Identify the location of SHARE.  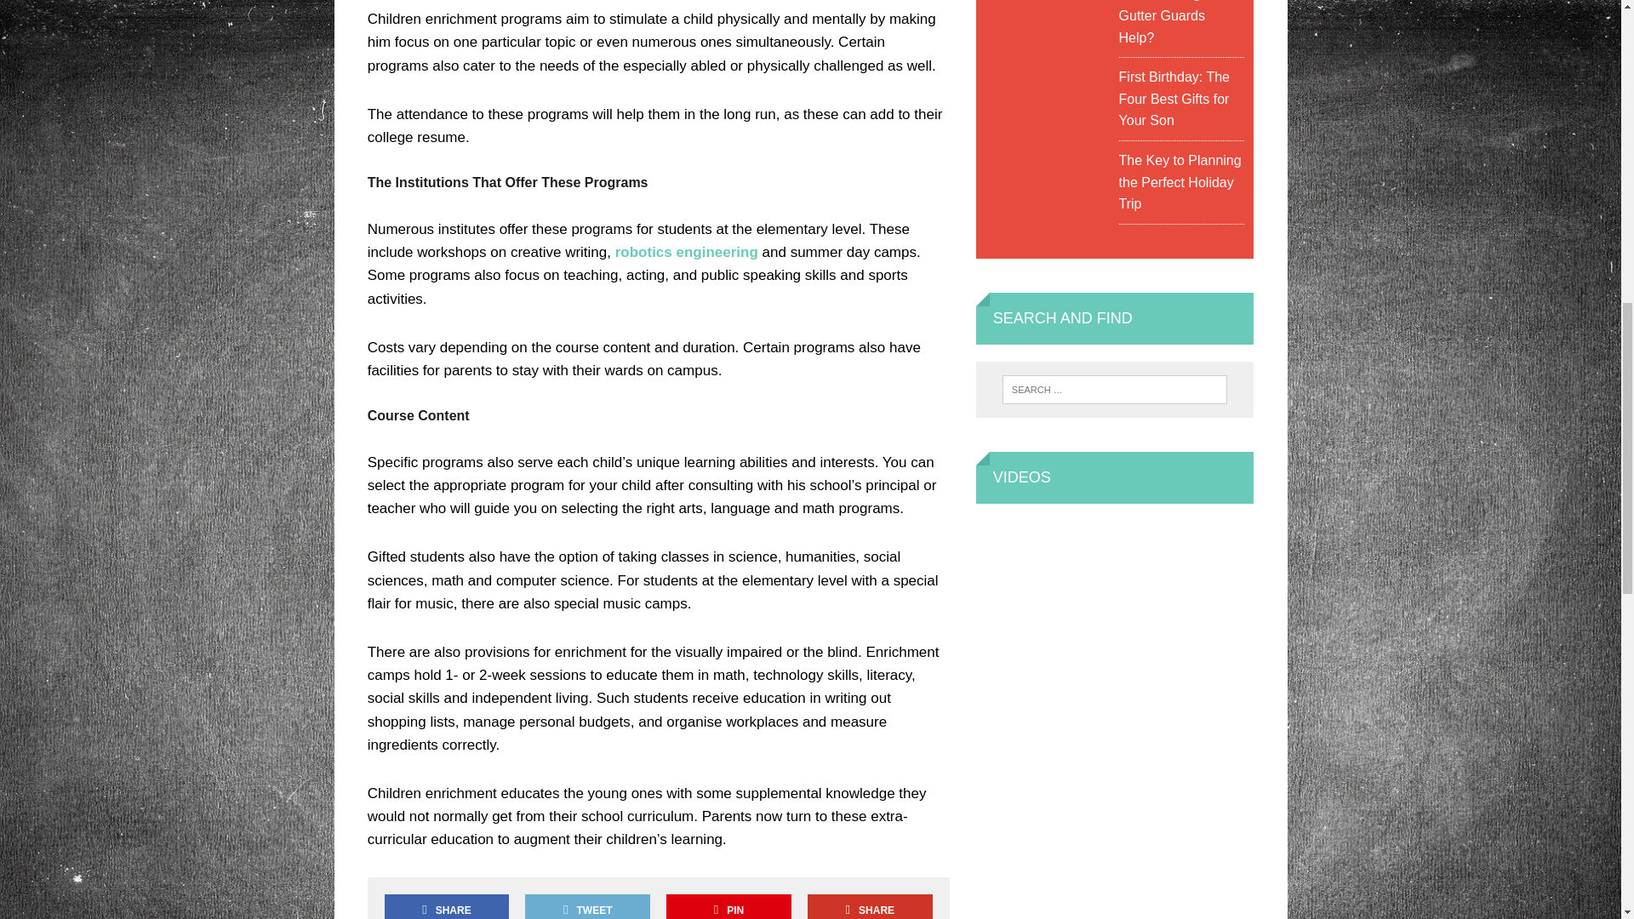
(446, 905).